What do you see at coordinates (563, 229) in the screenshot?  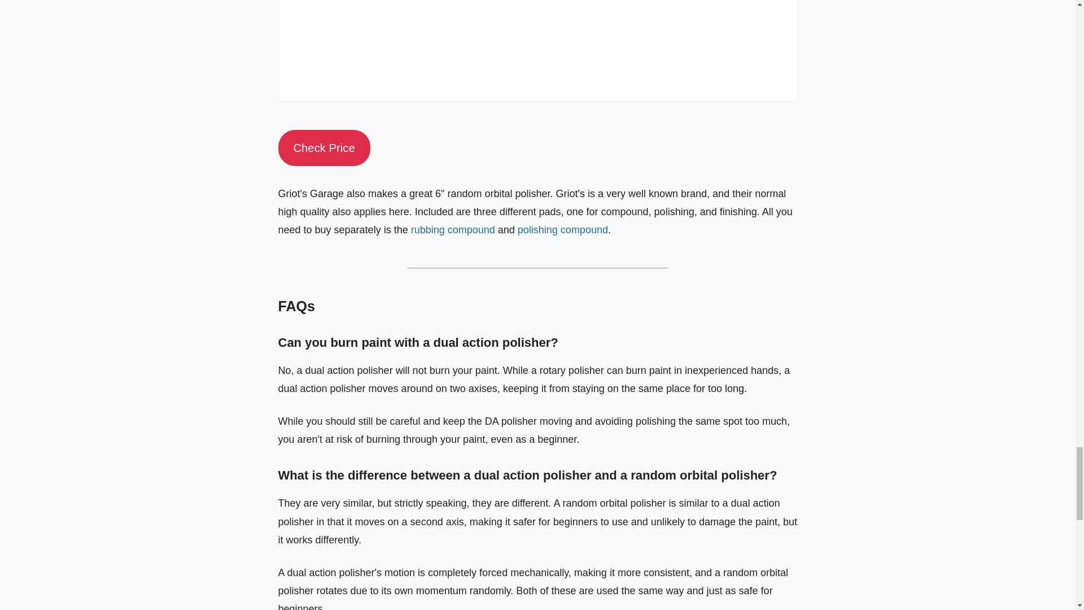 I see `polishing compound` at bounding box center [563, 229].